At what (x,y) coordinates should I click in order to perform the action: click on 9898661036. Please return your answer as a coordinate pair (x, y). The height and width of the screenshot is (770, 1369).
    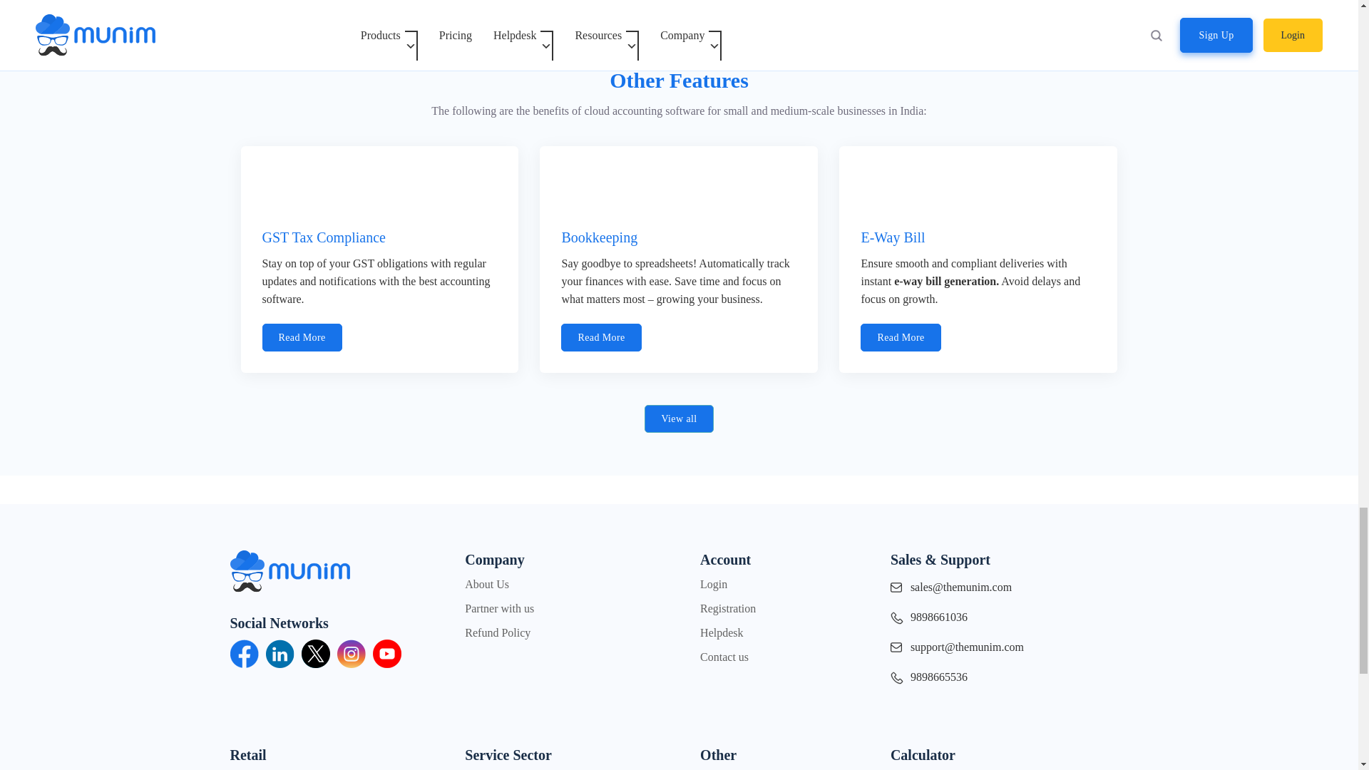
    Looking at the image, I should click on (1007, 620).